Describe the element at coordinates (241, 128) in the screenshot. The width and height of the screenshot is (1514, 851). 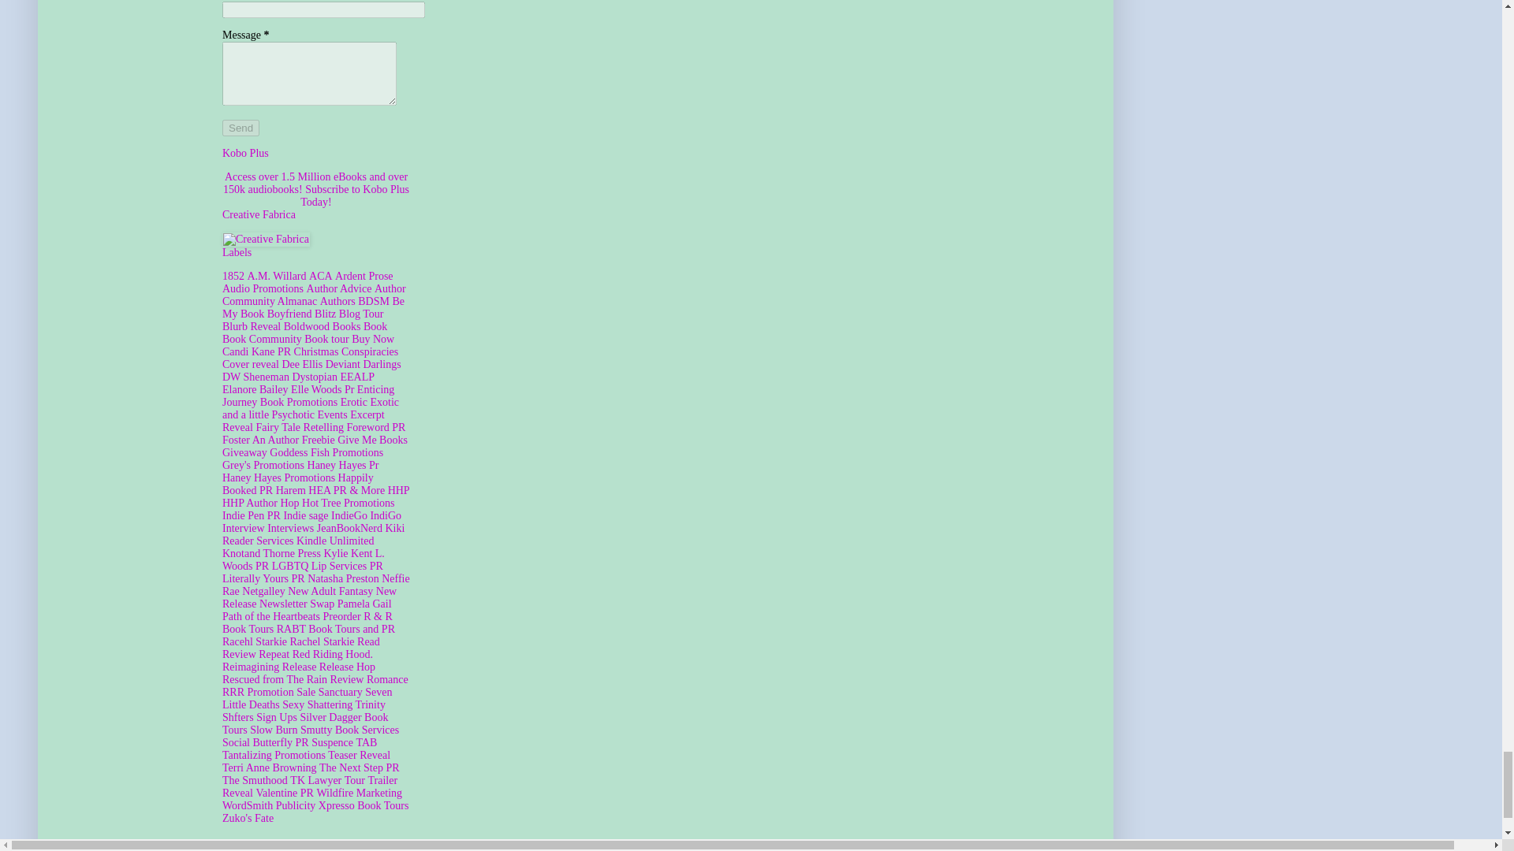
I see `Send` at that location.